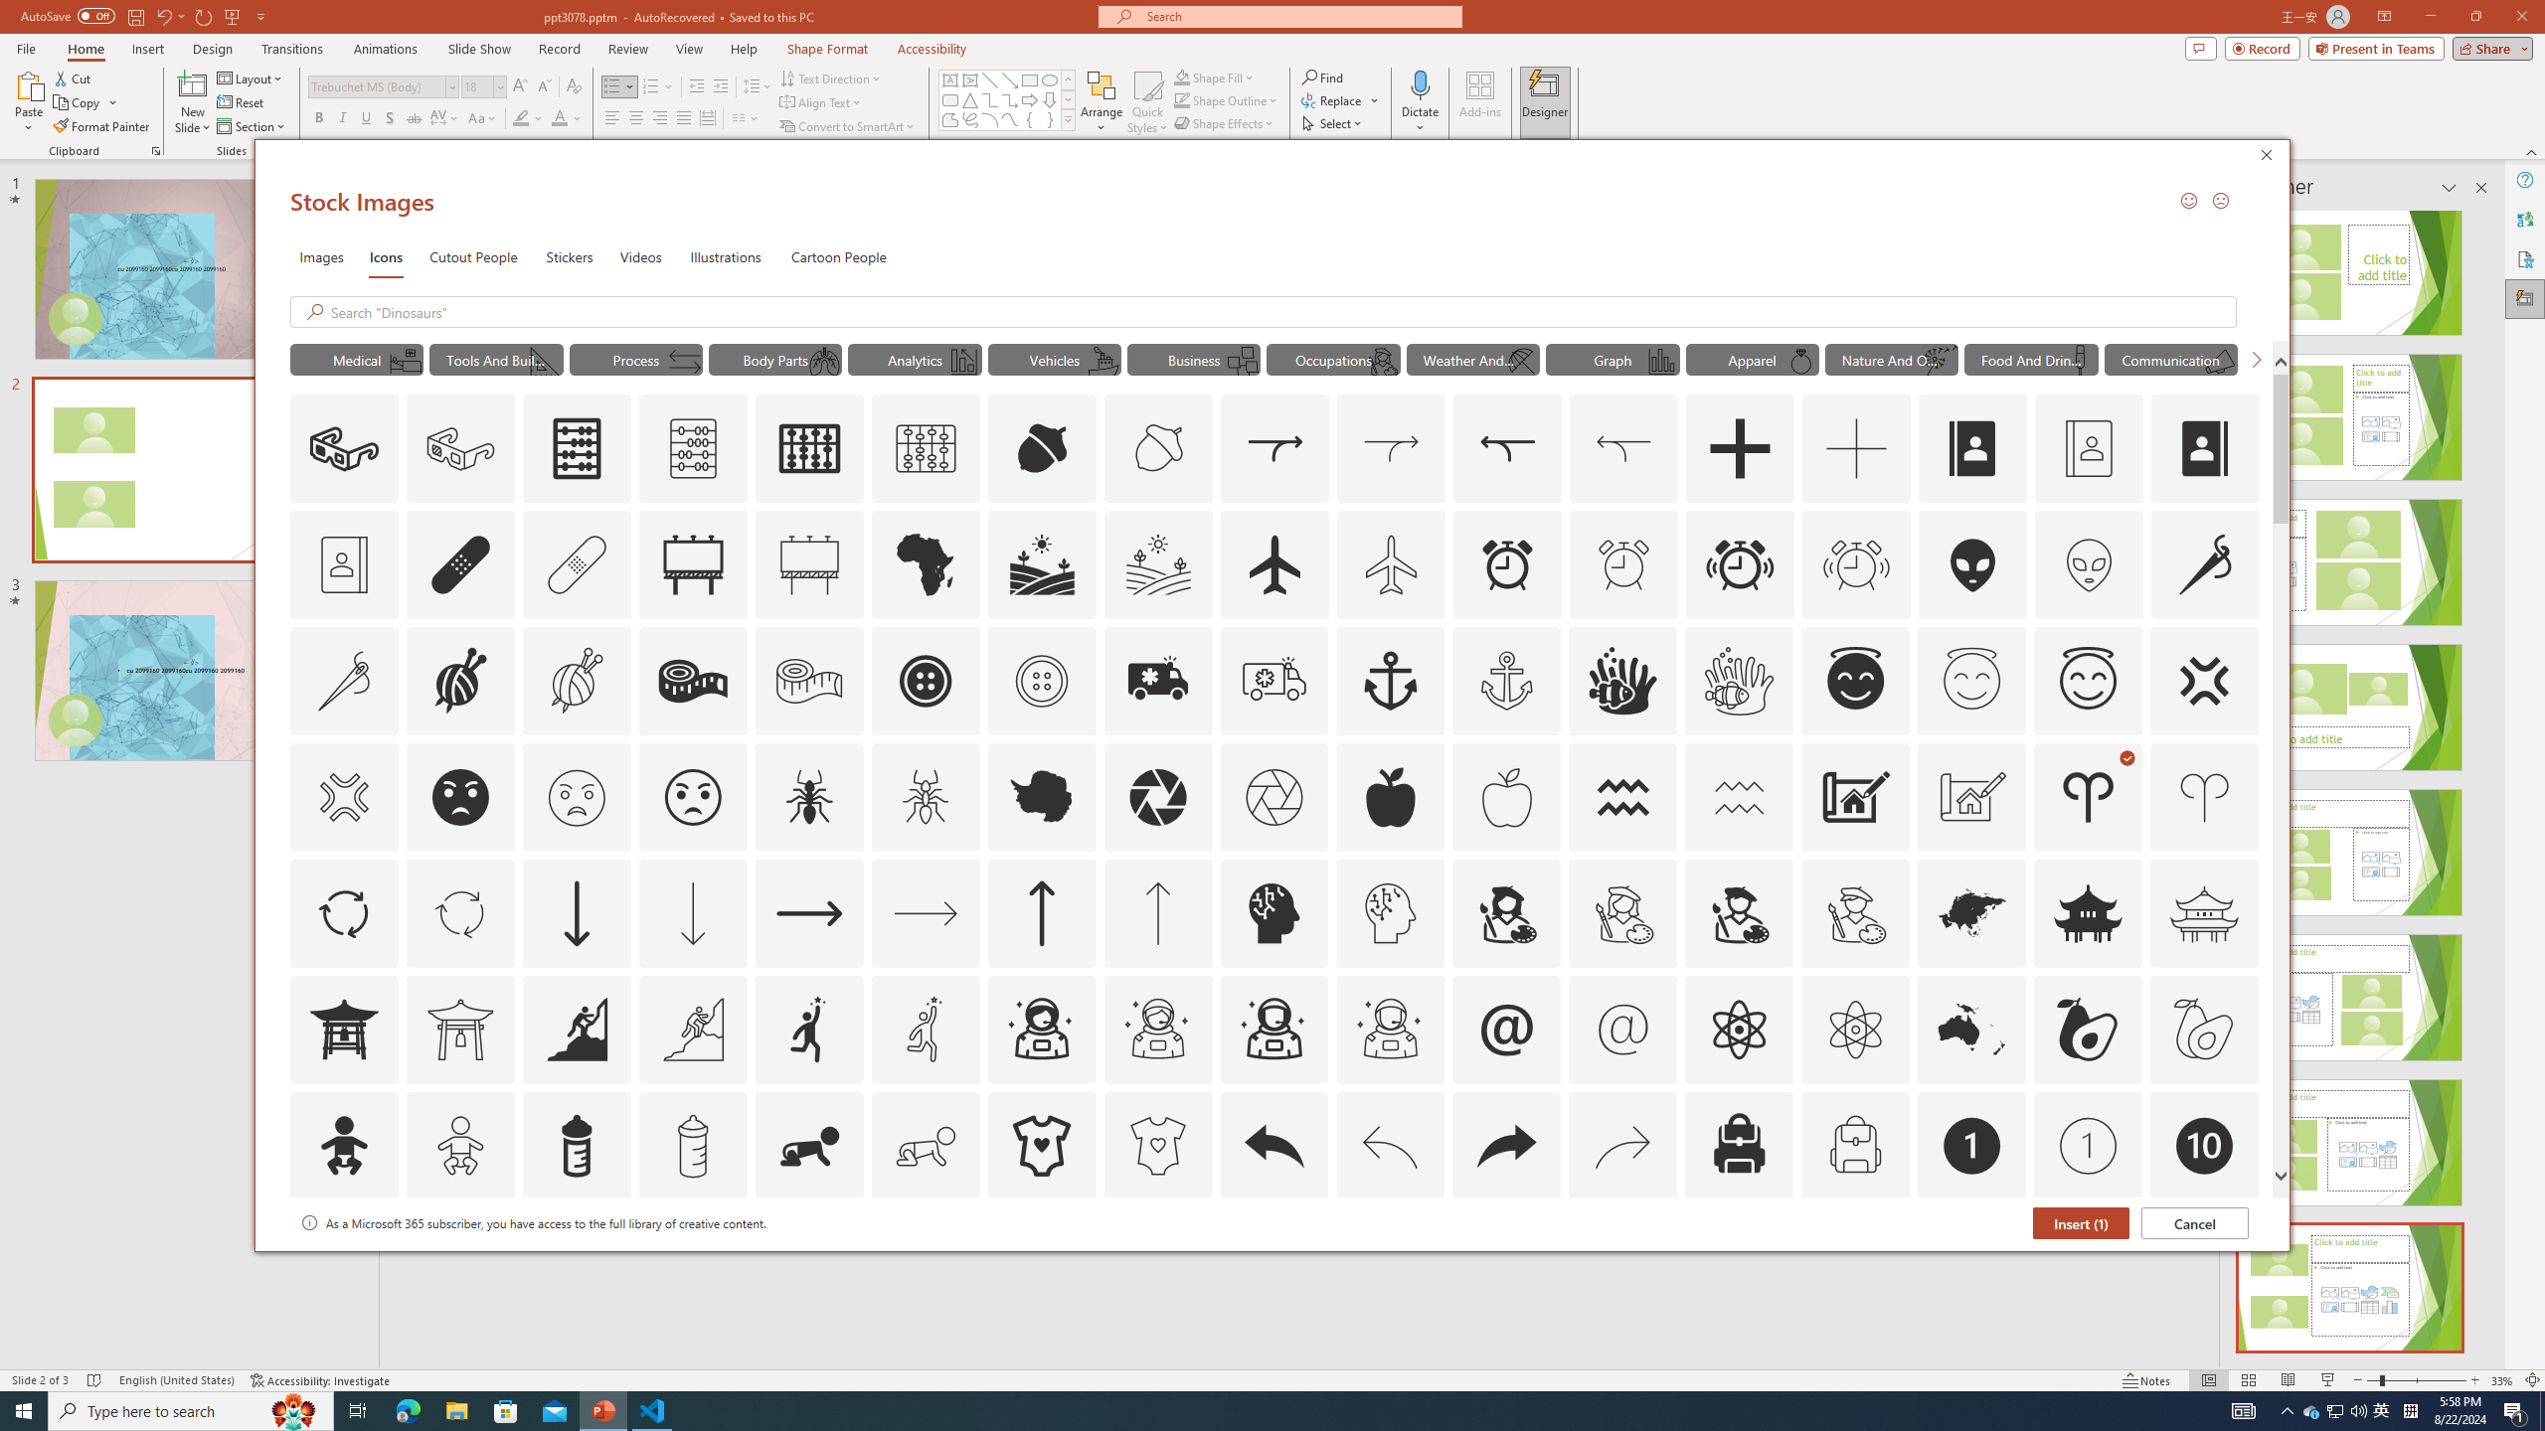 This screenshot has height=1431, width=2545. What do you see at coordinates (576, 681) in the screenshot?
I see `AutomationID: Icons_AlterationsTailoring1_M` at bounding box center [576, 681].